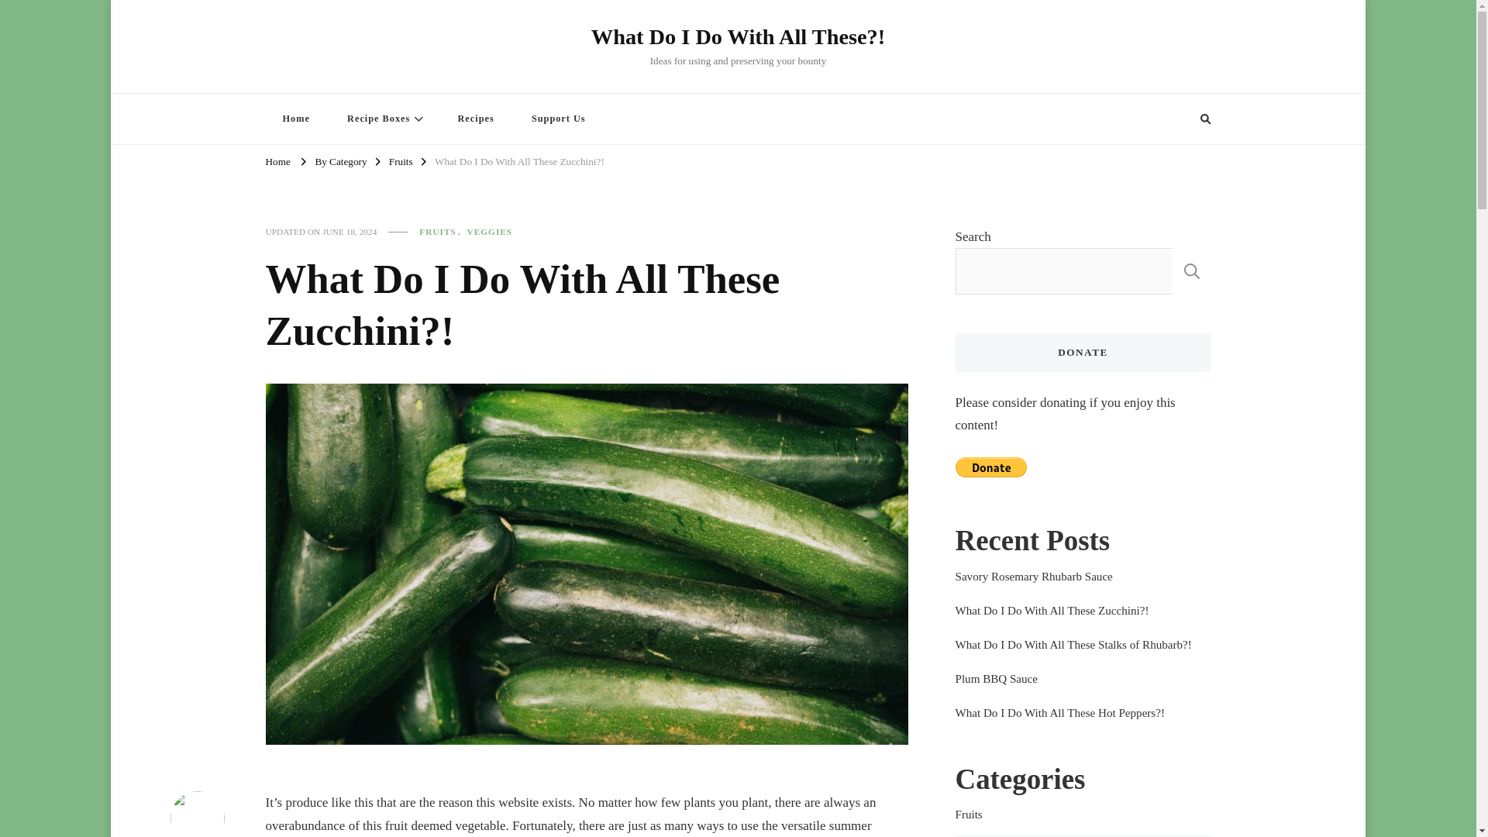 The width and height of the screenshot is (1488, 837). What do you see at coordinates (339, 163) in the screenshot?
I see `By Category` at bounding box center [339, 163].